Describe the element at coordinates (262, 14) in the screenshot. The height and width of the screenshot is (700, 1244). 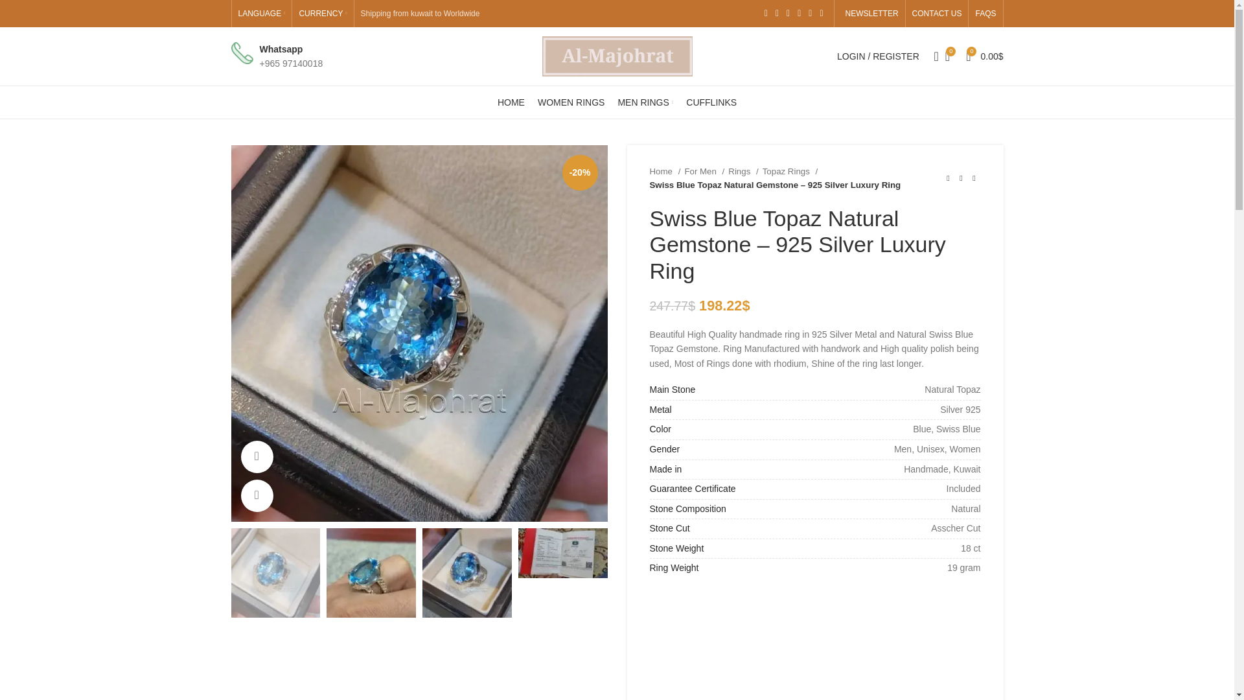
I see `LANGUAGE` at that location.